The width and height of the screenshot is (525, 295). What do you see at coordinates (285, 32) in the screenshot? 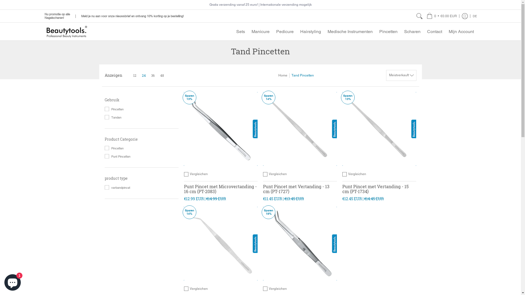
I see `Pedicure` at bounding box center [285, 32].